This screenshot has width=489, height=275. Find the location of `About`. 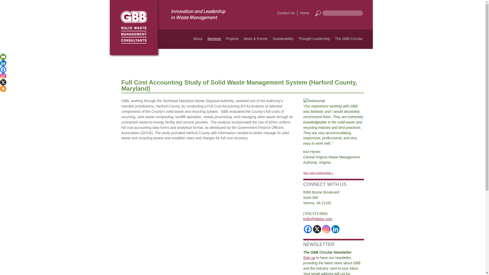

About is located at coordinates (198, 39).